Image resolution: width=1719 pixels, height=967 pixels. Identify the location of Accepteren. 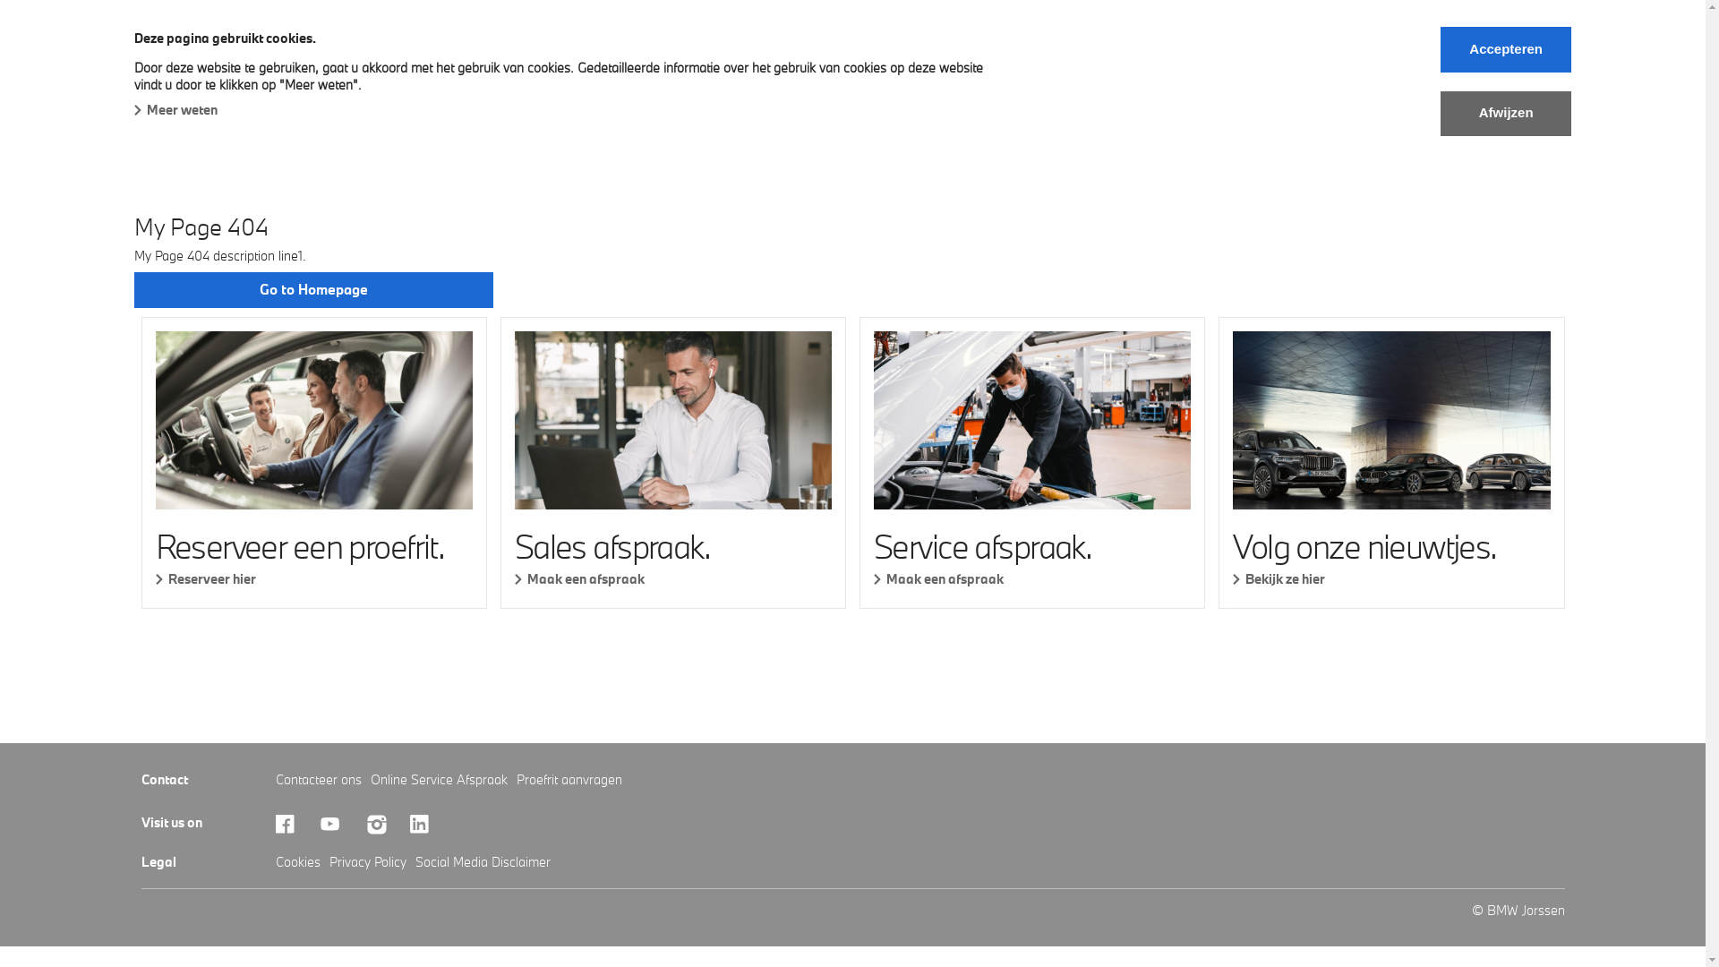
(1506, 50).